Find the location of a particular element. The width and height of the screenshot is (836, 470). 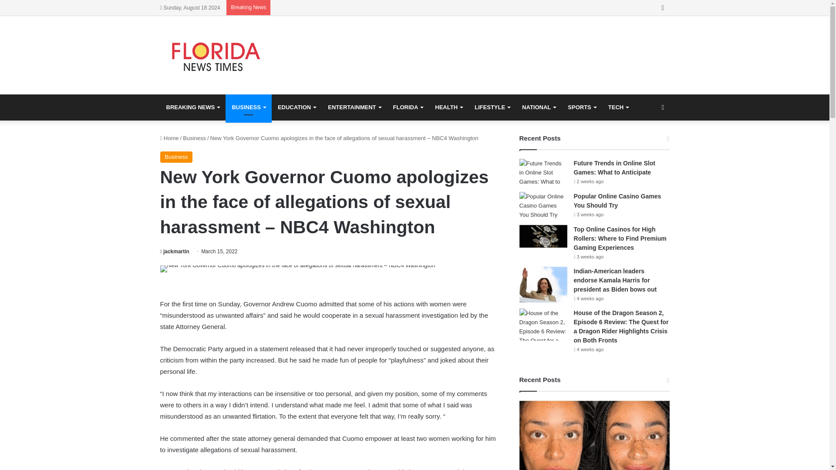

ENTERTAINMENT is located at coordinates (354, 107).